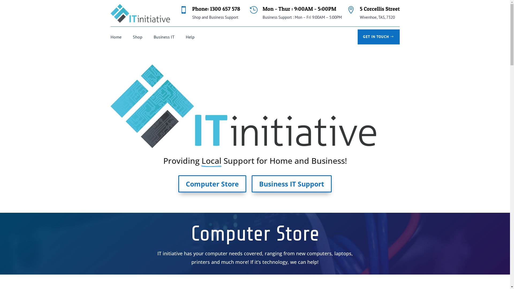 The image size is (514, 289). Describe the element at coordinates (138, 38) in the screenshot. I see `Shop` at that location.